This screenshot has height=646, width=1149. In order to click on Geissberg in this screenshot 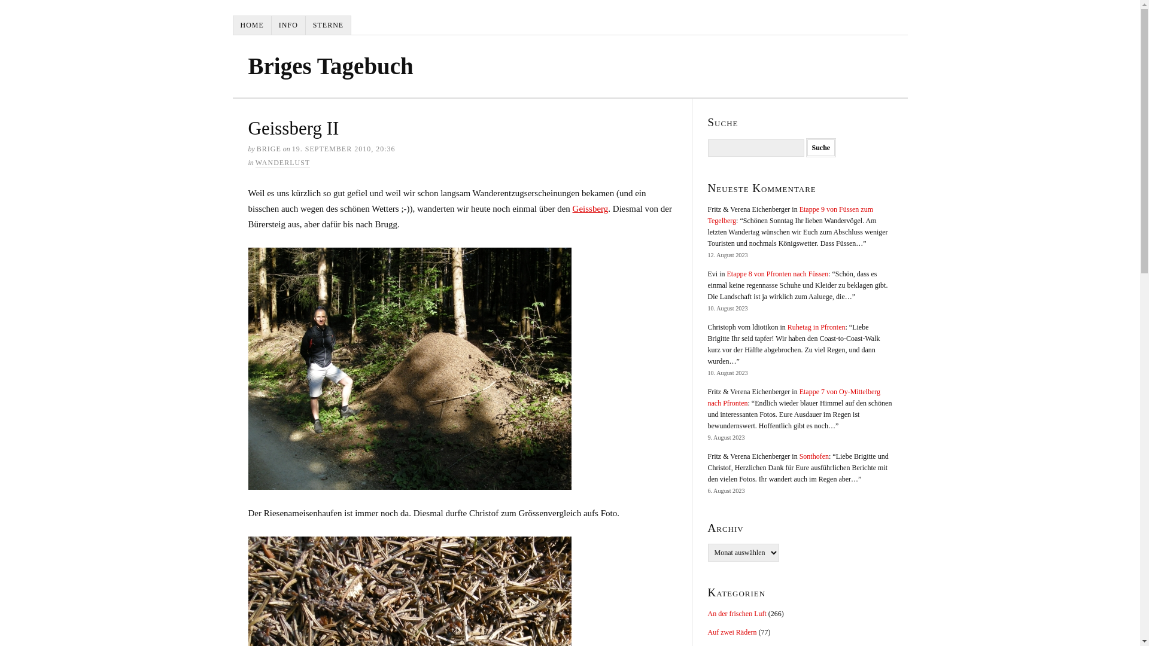, I will do `click(591, 209)`.